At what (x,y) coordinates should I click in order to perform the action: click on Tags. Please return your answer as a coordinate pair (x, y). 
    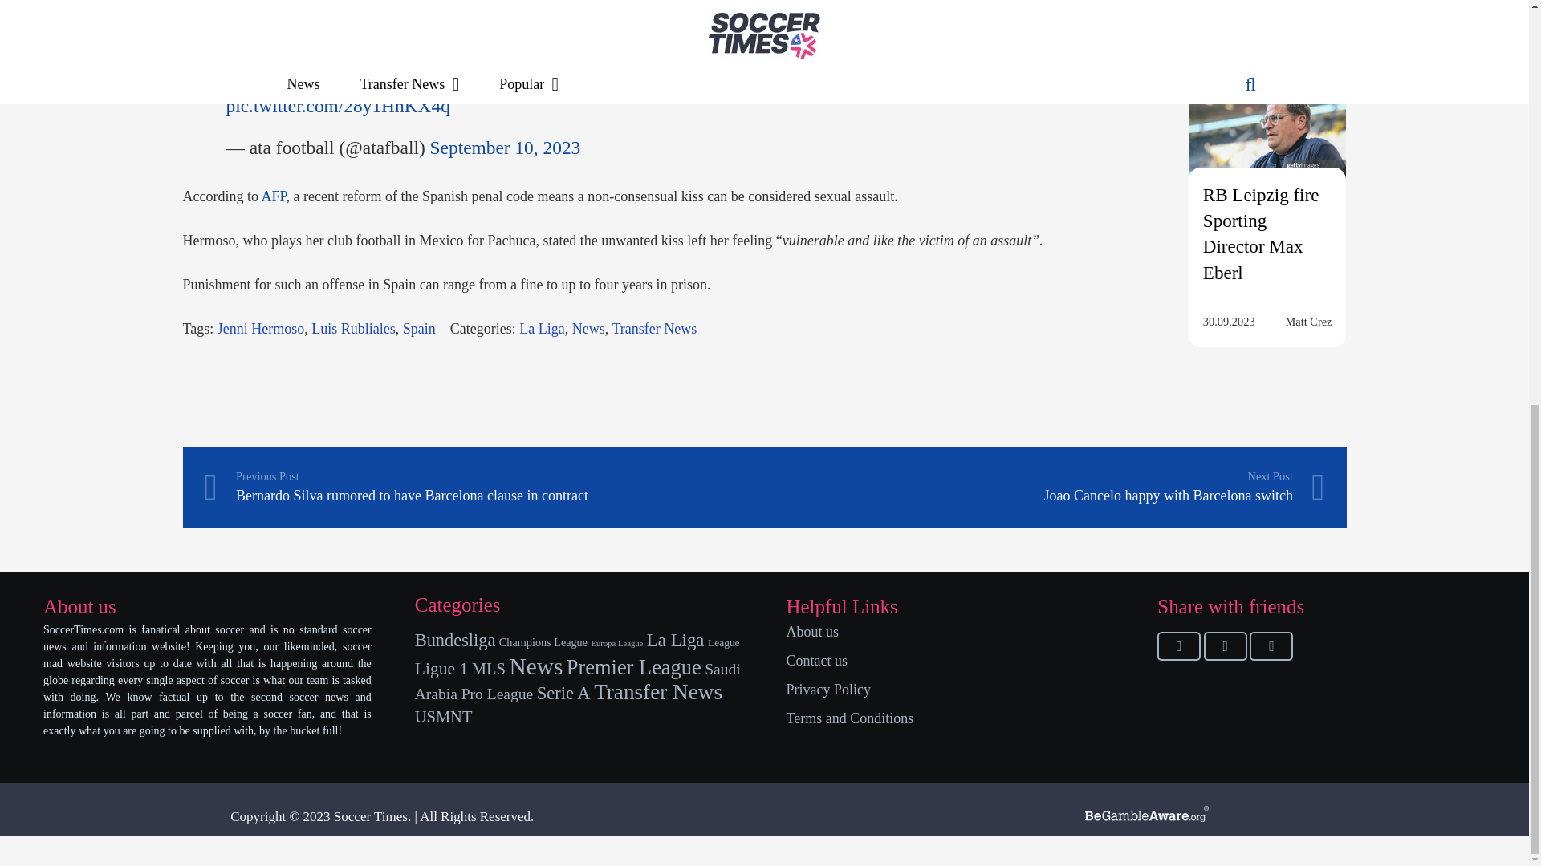
    Looking at the image, I should click on (260, 329).